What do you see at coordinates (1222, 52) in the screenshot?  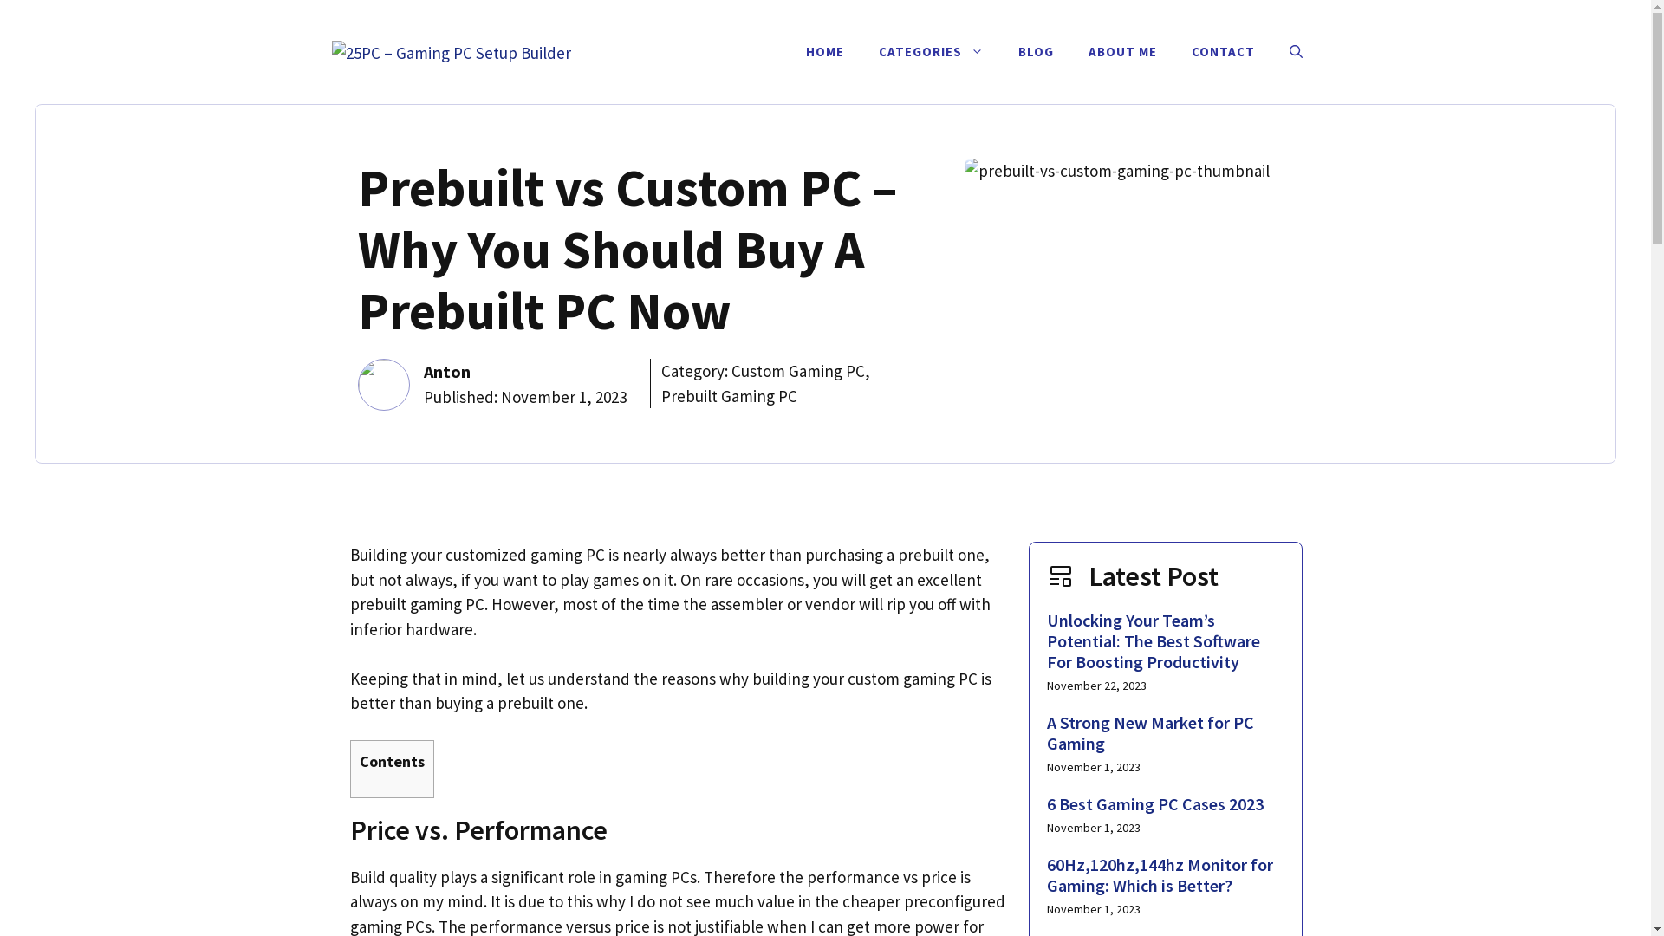 I see `CONTACT` at bounding box center [1222, 52].